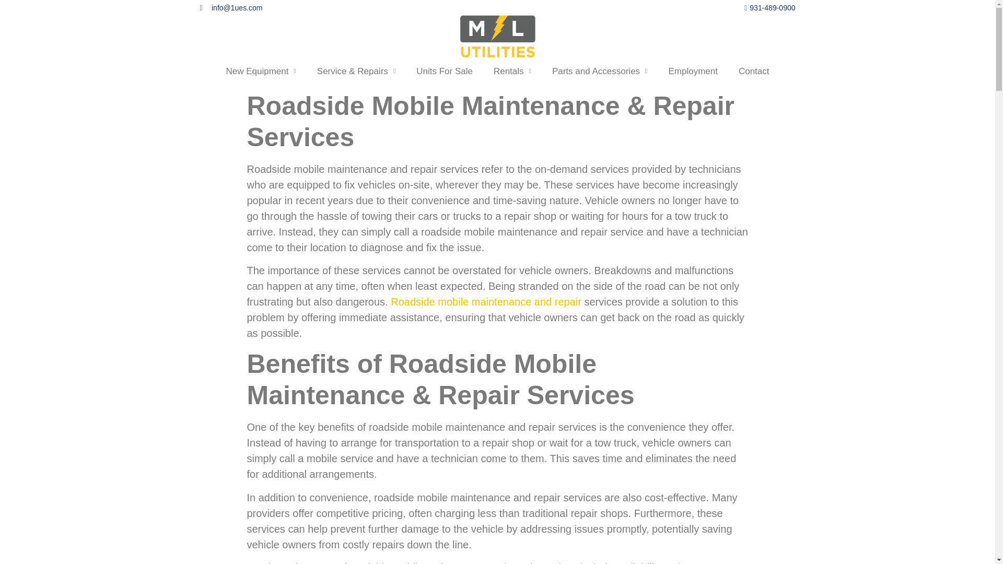 The height and width of the screenshot is (564, 1003). What do you see at coordinates (260, 71) in the screenshot?
I see `New Equipment` at bounding box center [260, 71].